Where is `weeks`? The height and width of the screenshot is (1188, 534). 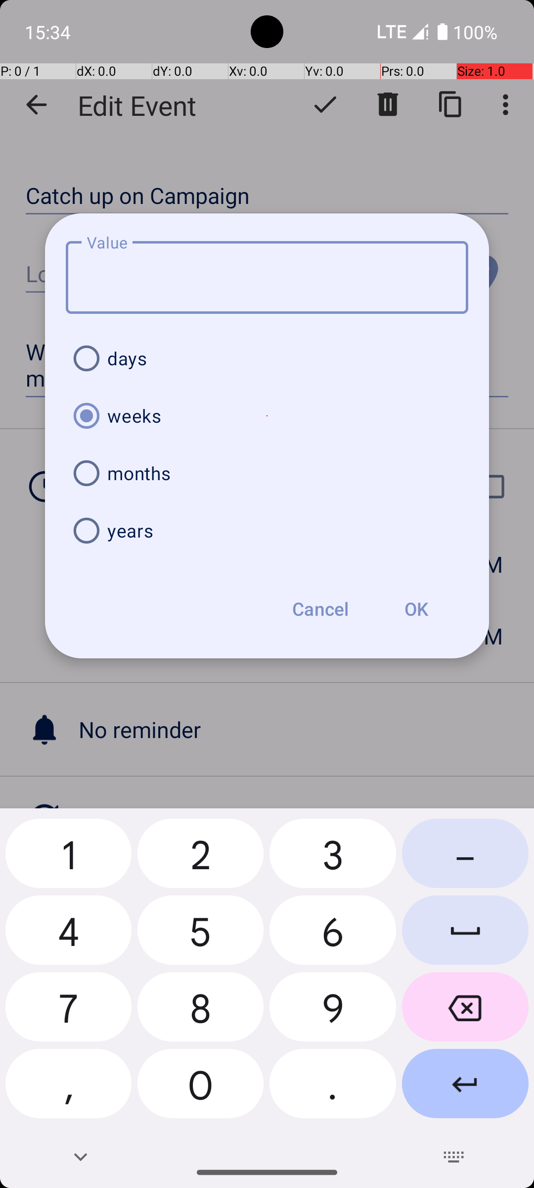 weeks is located at coordinates (267, 416).